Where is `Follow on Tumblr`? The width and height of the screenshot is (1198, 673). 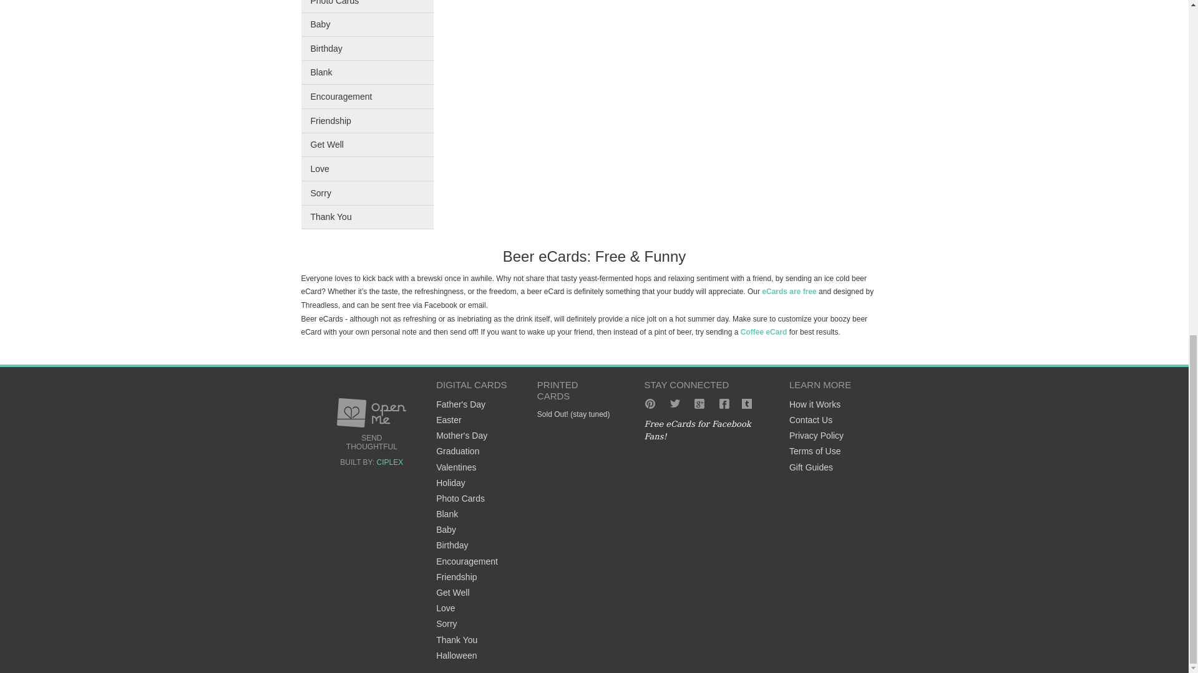 Follow on Tumblr is located at coordinates (749, 404).